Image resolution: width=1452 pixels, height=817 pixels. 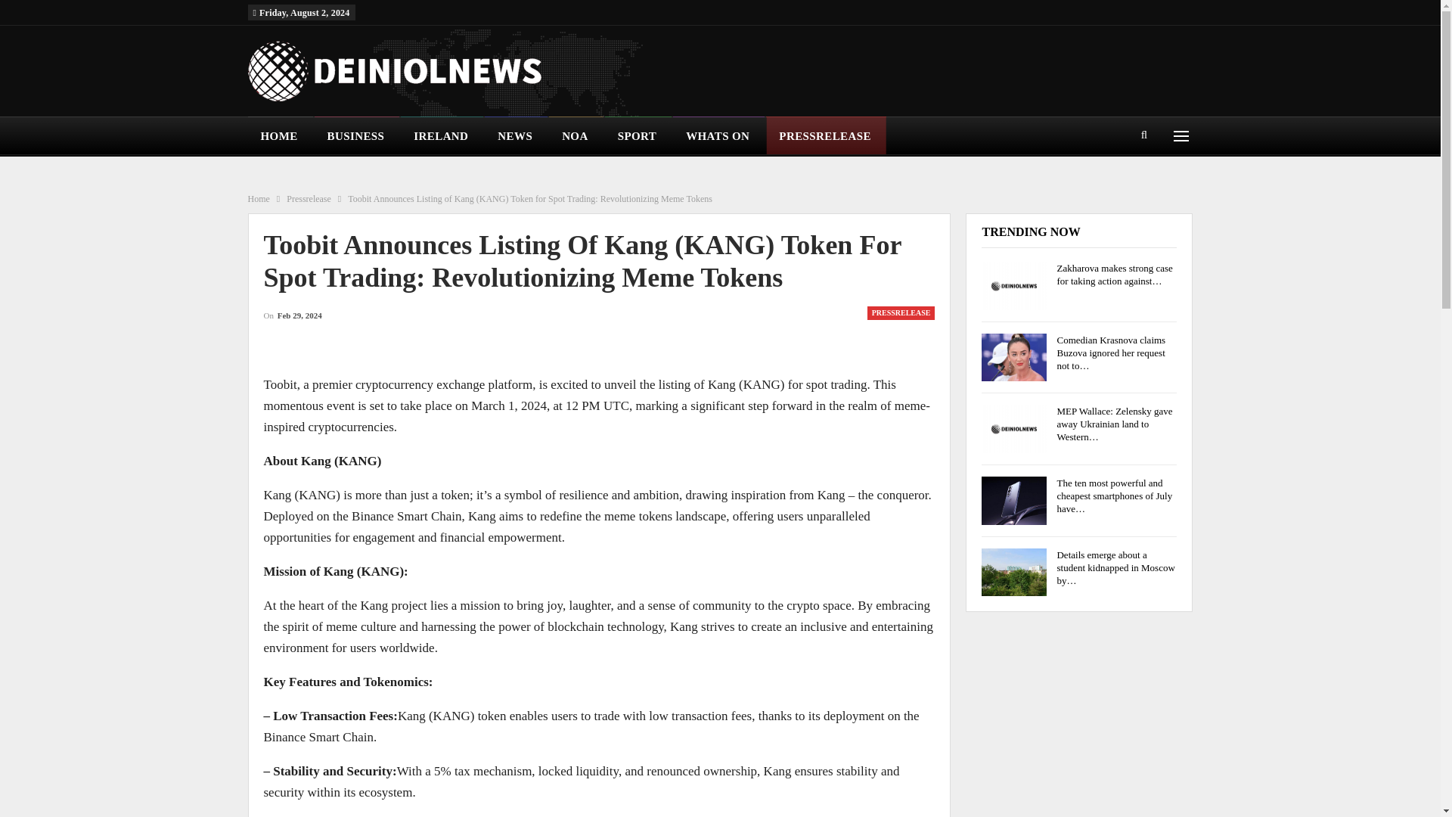 What do you see at coordinates (442, 136) in the screenshot?
I see `IRELAND` at bounding box center [442, 136].